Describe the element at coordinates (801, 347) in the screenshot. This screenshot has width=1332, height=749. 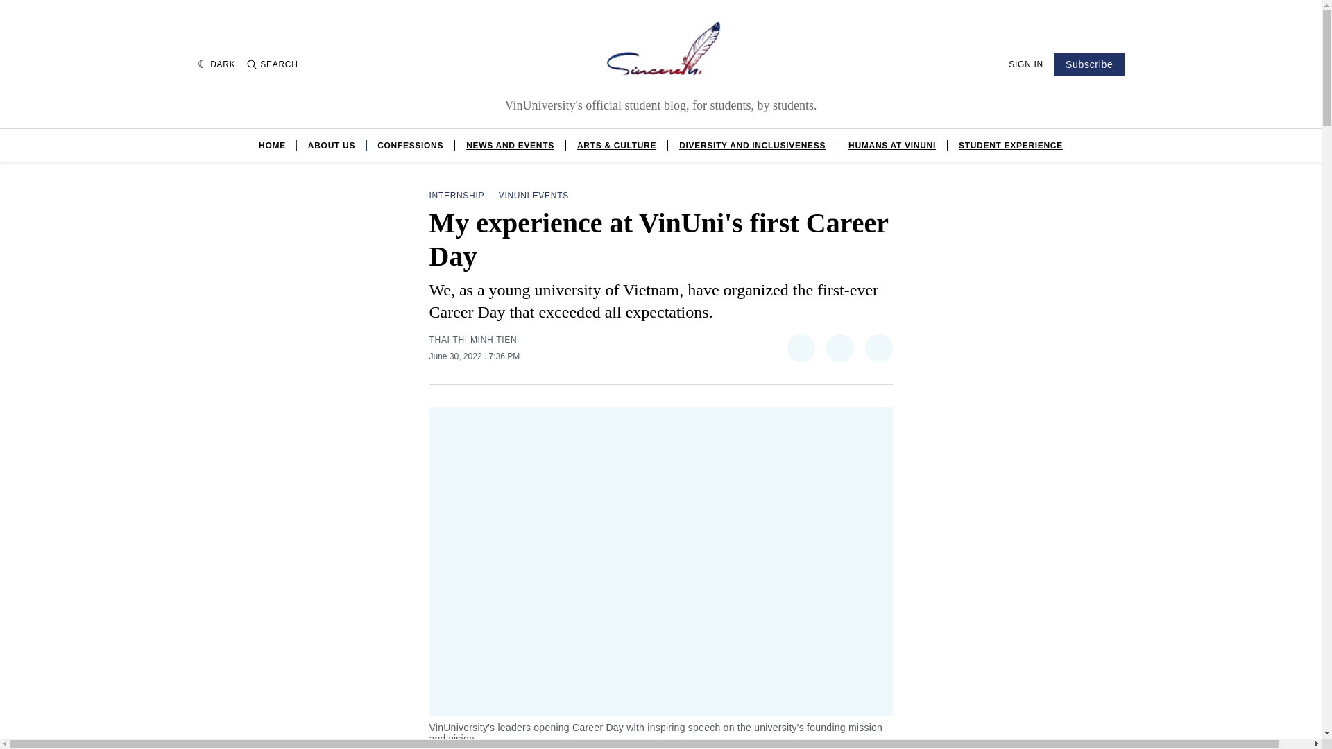
I see `Share on Facebook` at that location.